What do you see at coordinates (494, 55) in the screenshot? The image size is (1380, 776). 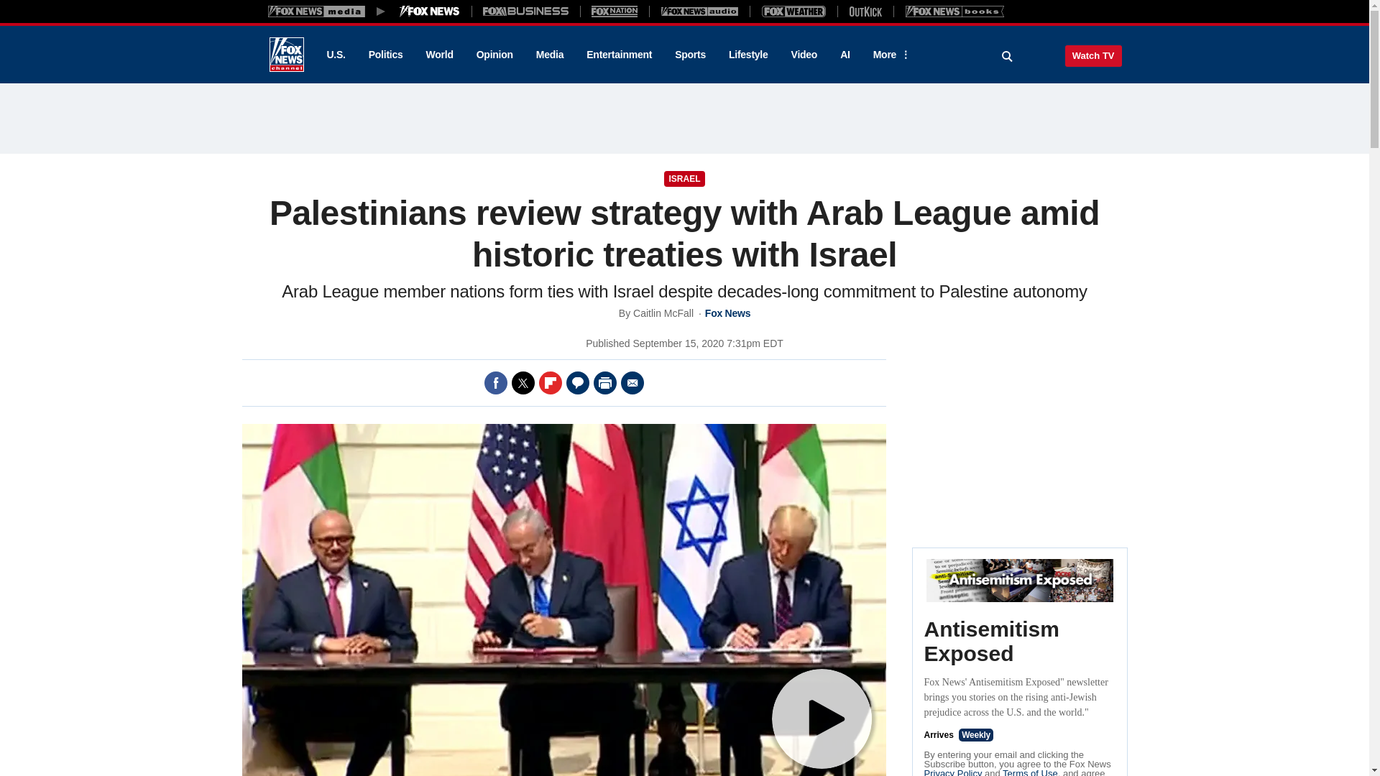 I see `Opinion` at bounding box center [494, 55].